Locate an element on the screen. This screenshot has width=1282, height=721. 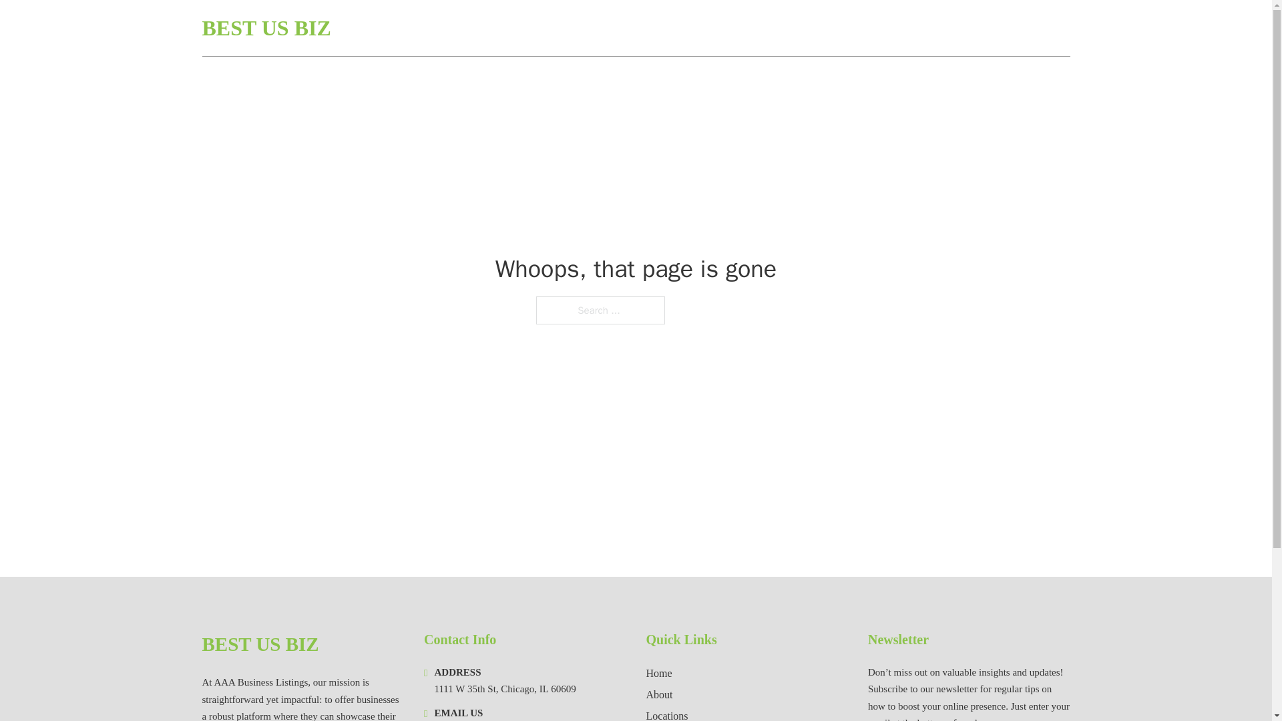
BEST US BIZ is located at coordinates (259, 644).